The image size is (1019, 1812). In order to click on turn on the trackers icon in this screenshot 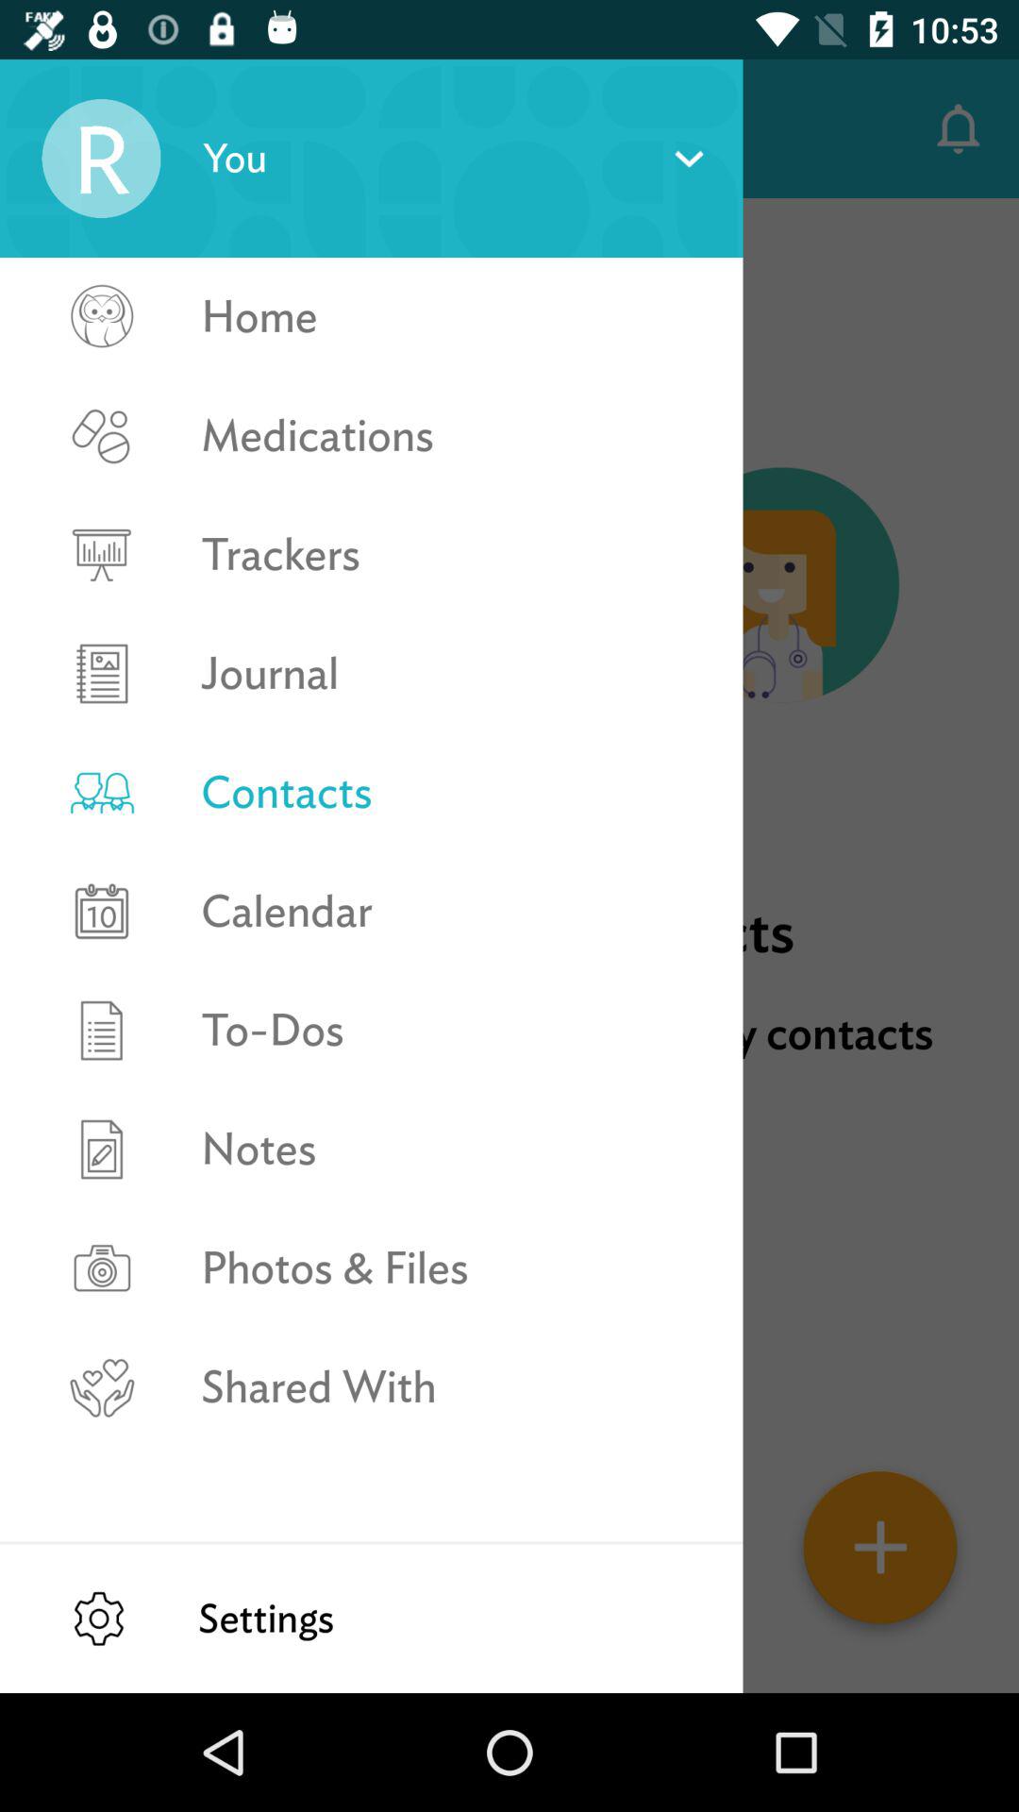, I will do `click(451, 555)`.